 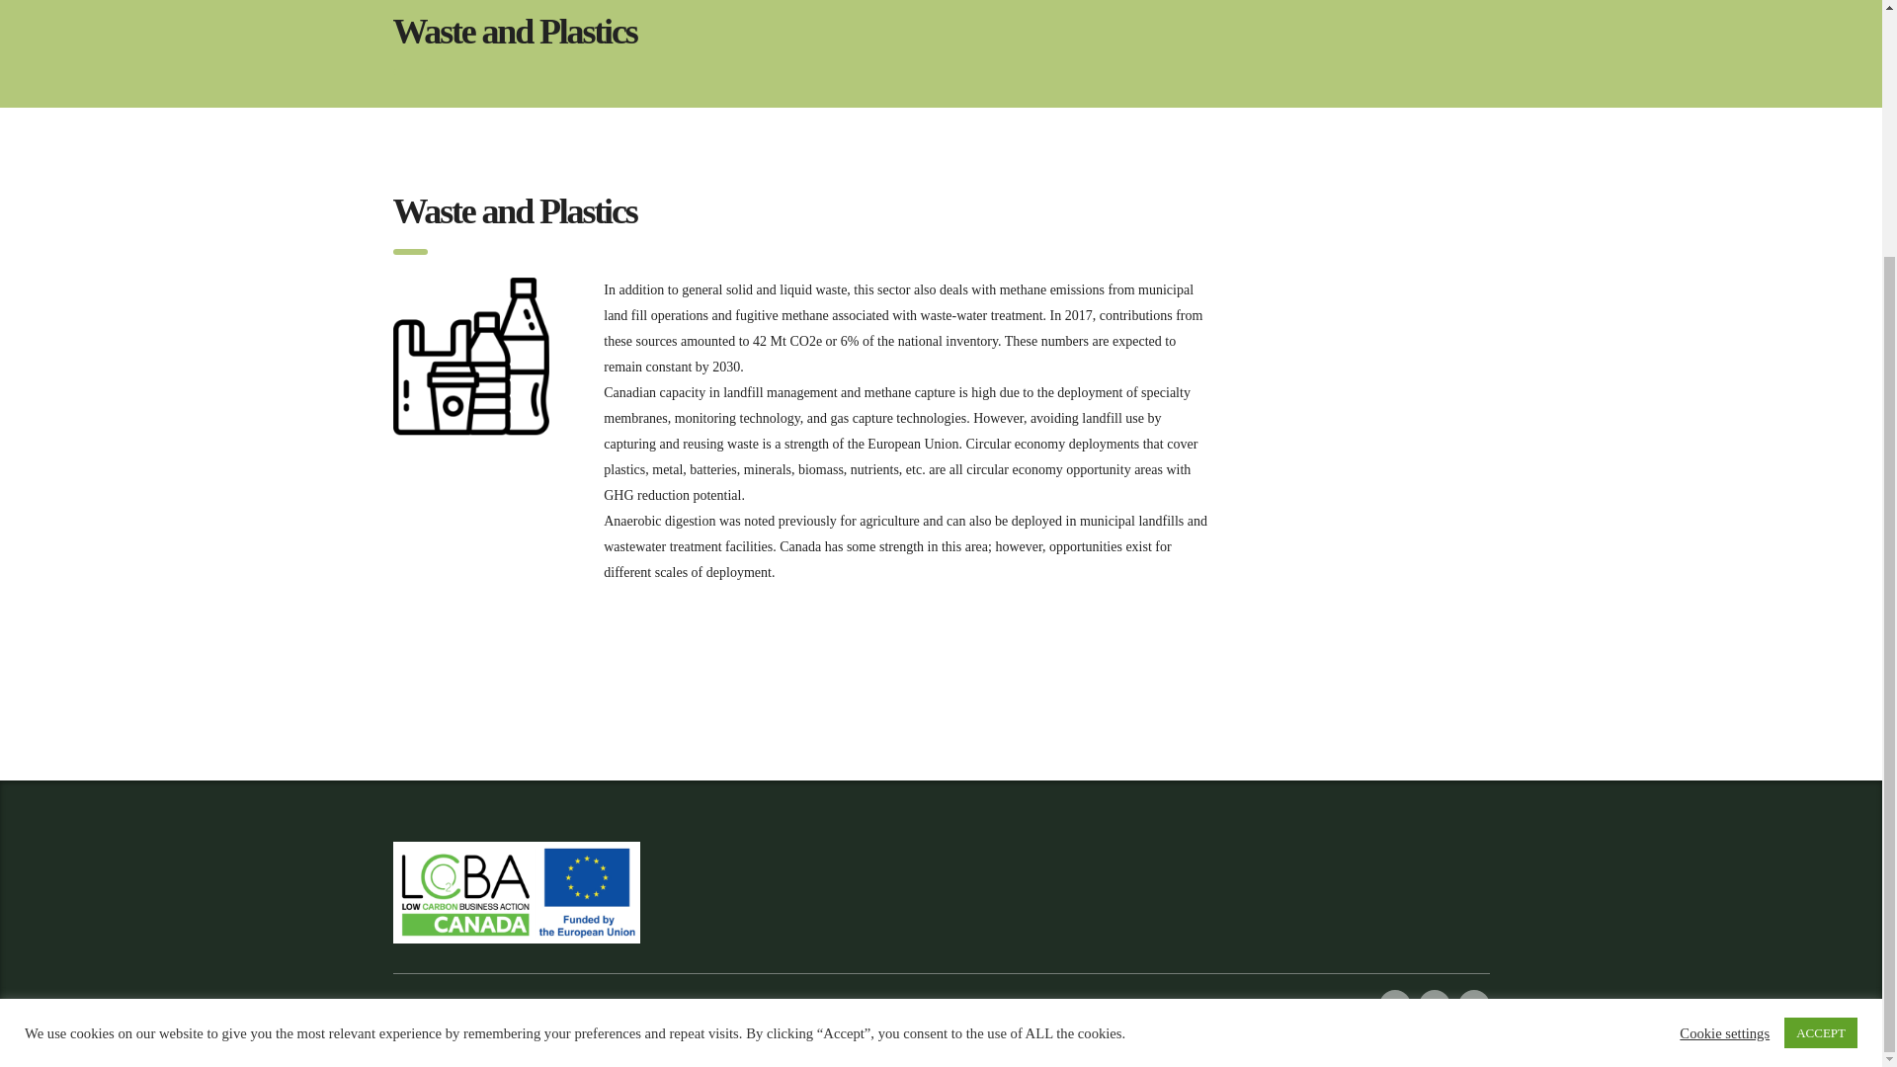 I want to click on Icon Waste, so click(x=470, y=356).